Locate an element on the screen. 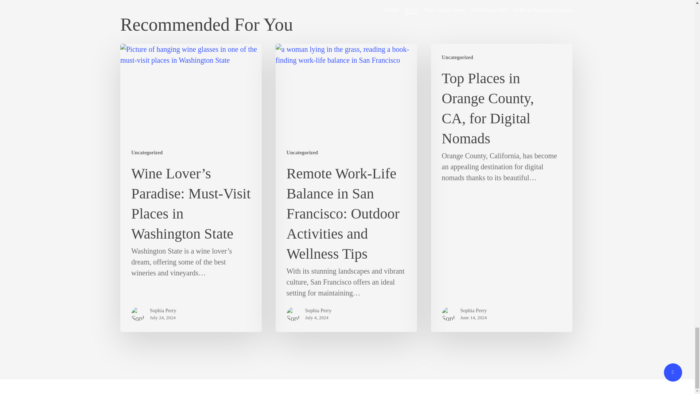 Image resolution: width=700 pixels, height=394 pixels. Uncategorized is located at coordinates (147, 152).